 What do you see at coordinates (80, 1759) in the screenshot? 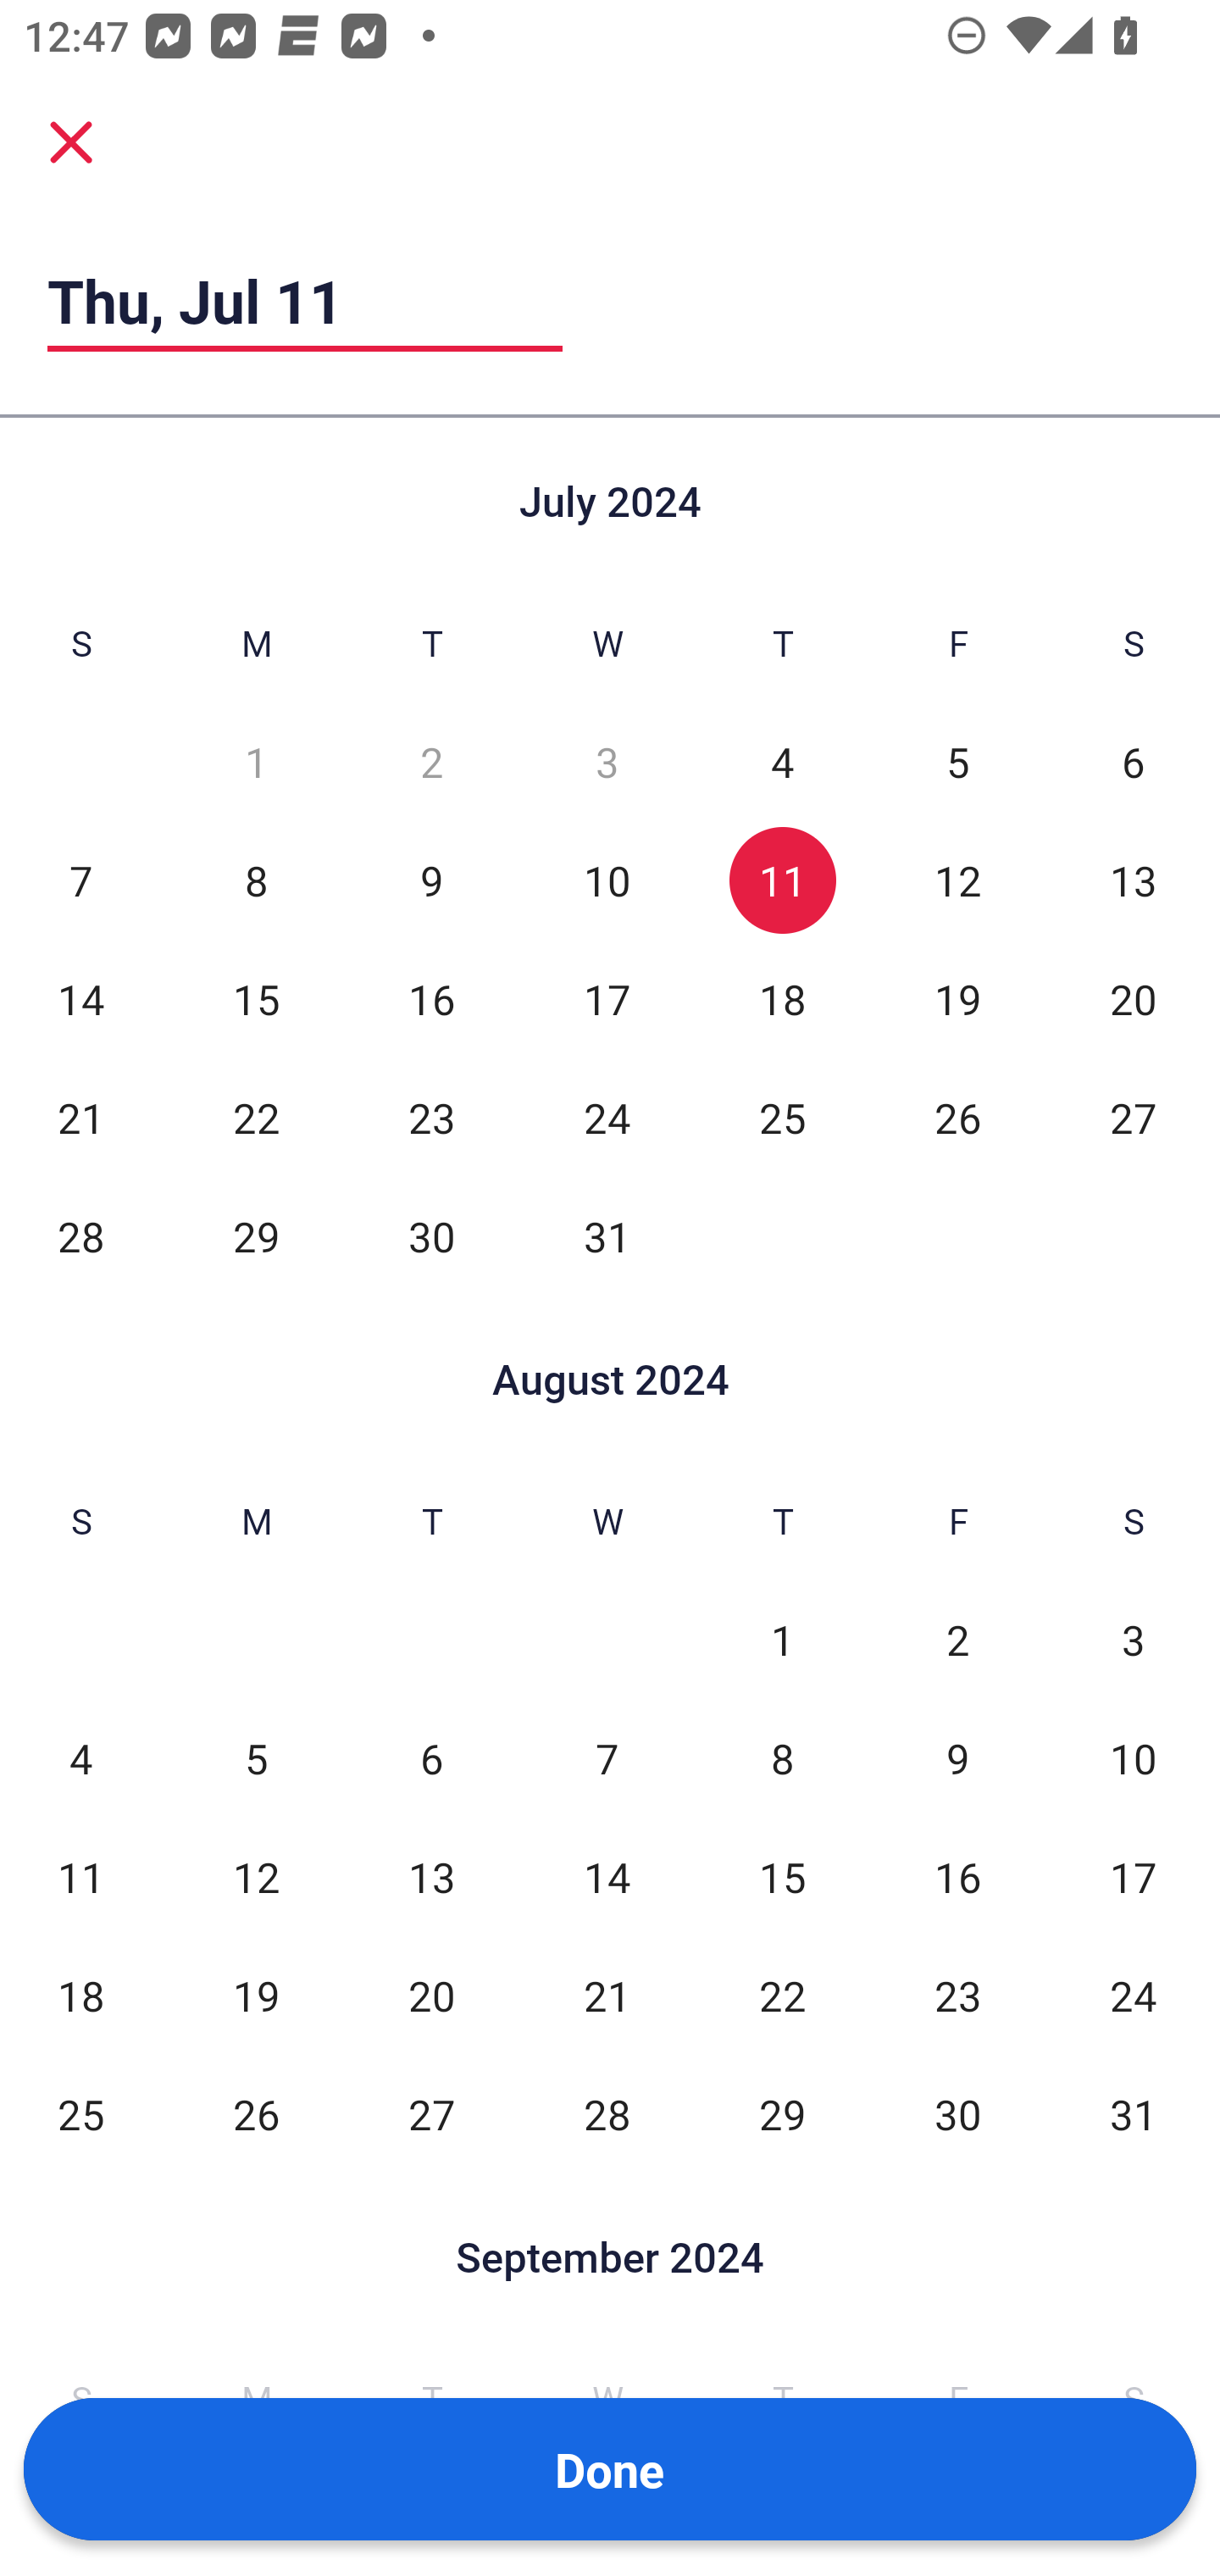
I see `4 Sun, Aug 4, Not Selected` at bounding box center [80, 1759].